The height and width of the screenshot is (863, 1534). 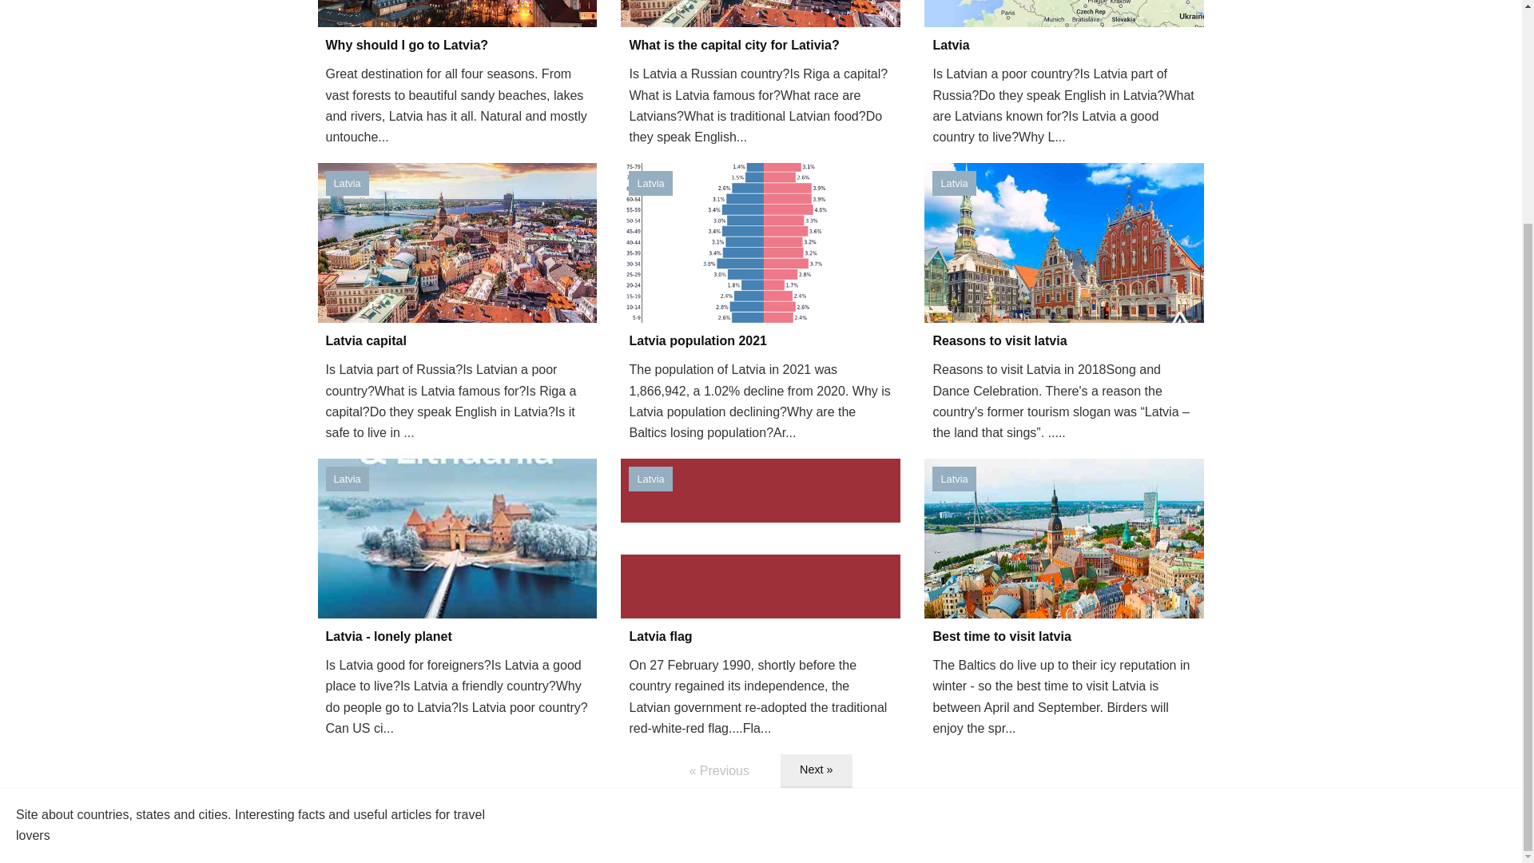 What do you see at coordinates (761, 46) in the screenshot?
I see `What is the capital city for Lativia?` at bounding box center [761, 46].